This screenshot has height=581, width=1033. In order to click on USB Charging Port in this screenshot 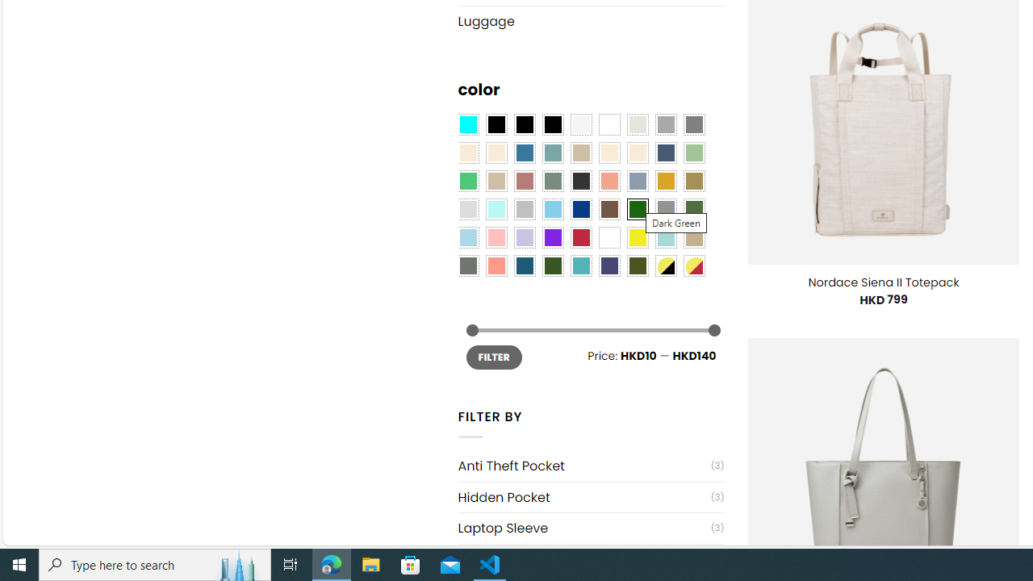, I will do `click(584, 560)`.